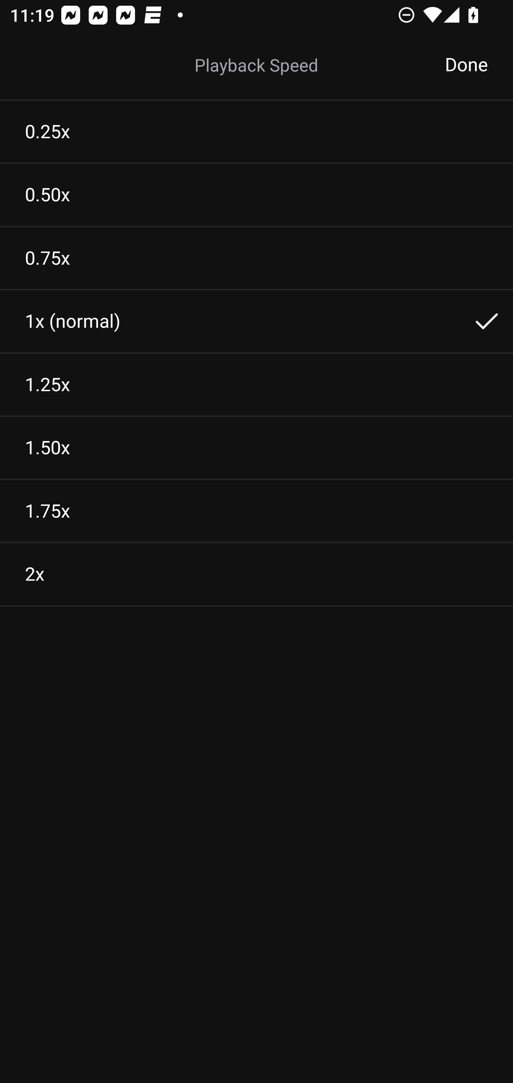 Image resolution: width=513 pixels, height=1083 pixels. I want to click on 1.75x, so click(256, 511).